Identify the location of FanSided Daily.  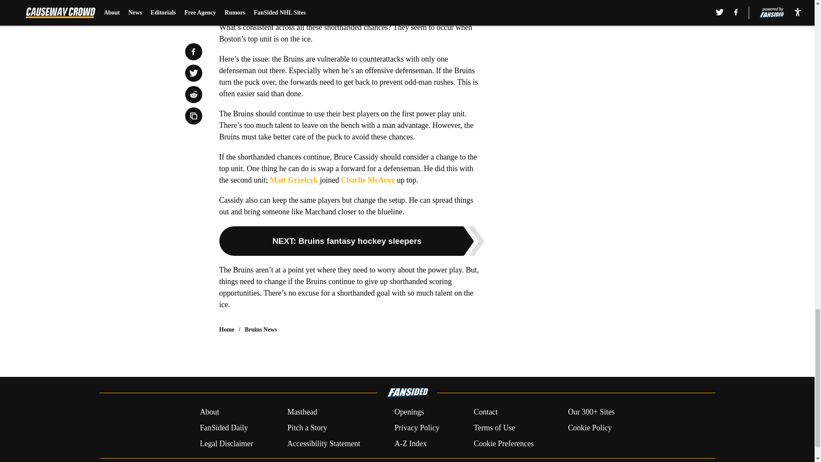
(223, 428).